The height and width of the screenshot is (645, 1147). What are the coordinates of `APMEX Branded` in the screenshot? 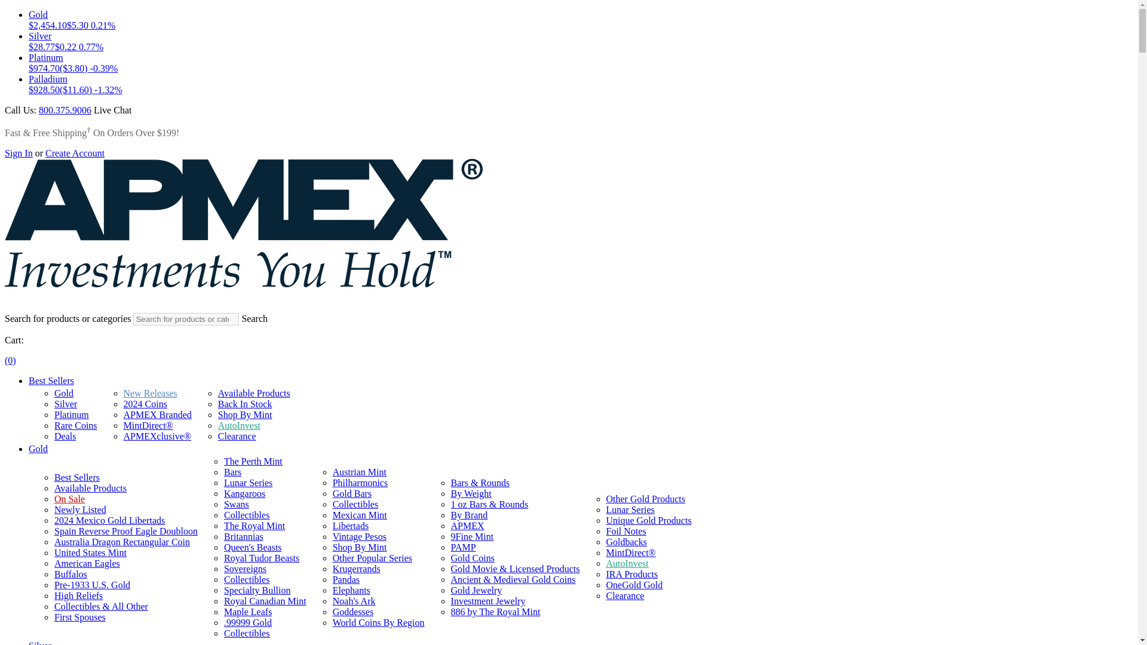 It's located at (158, 414).